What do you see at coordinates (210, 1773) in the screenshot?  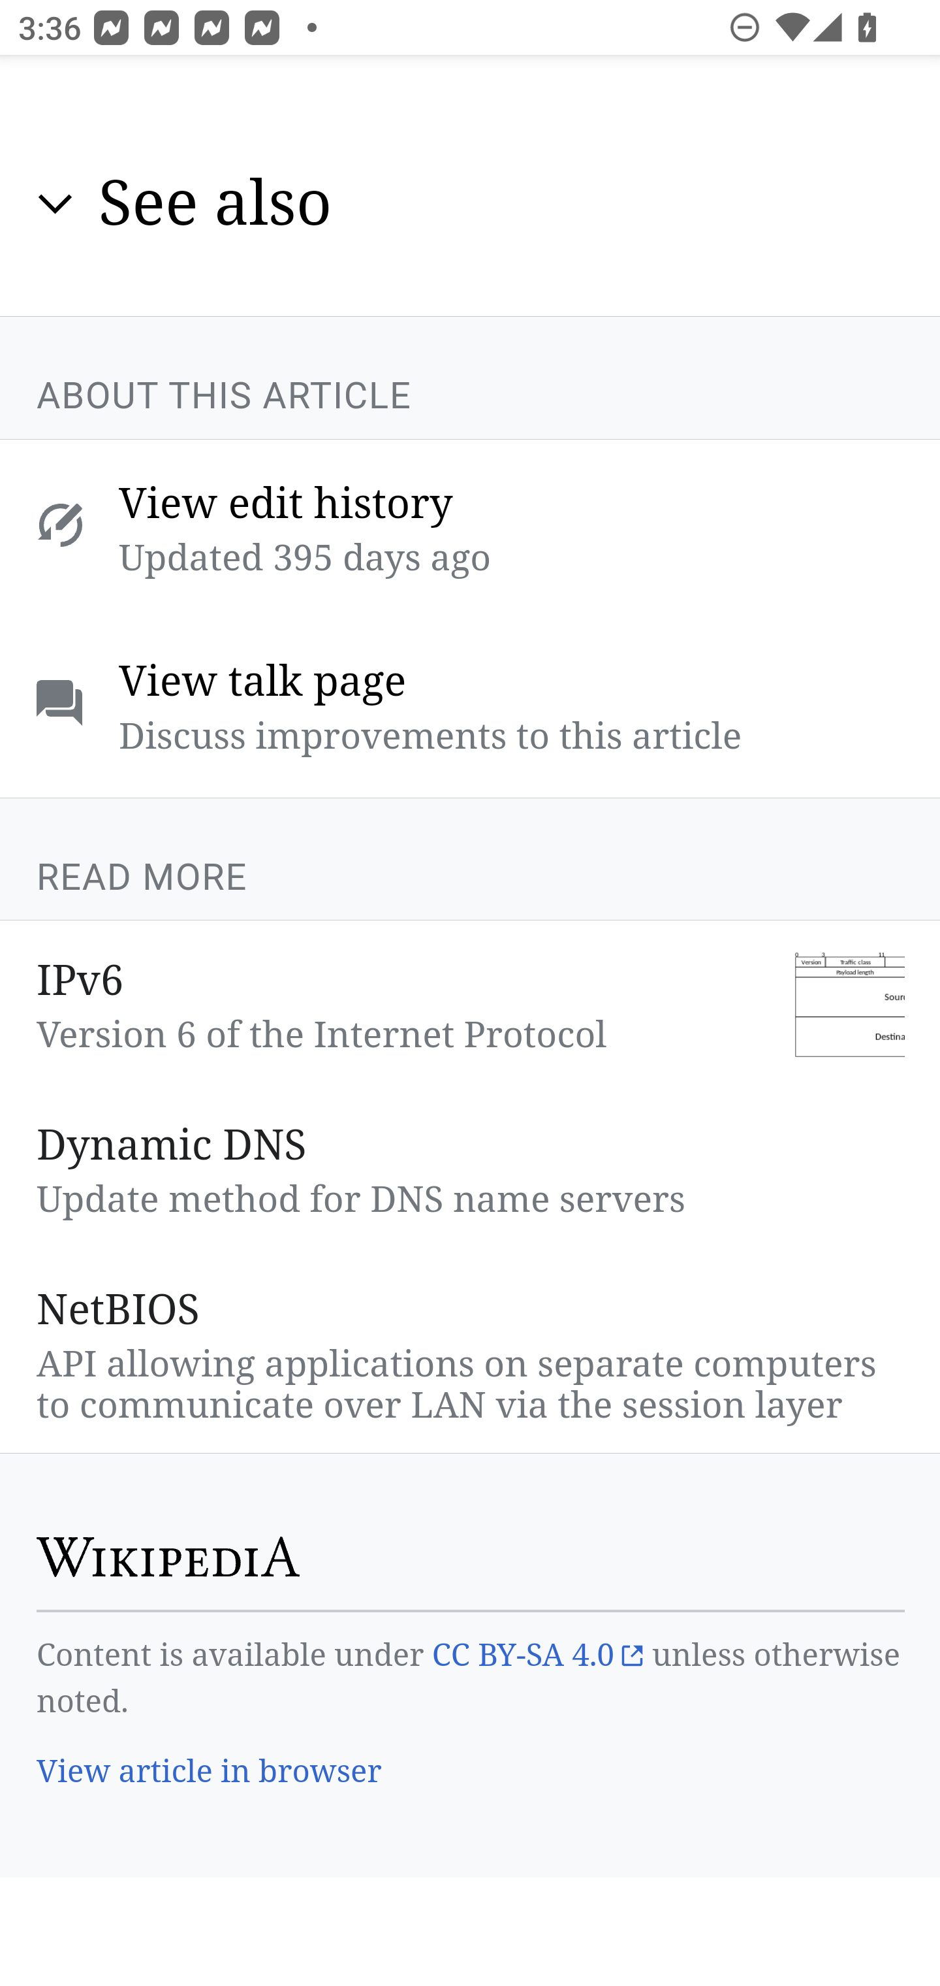 I see `View article in browser` at bounding box center [210, 1773].